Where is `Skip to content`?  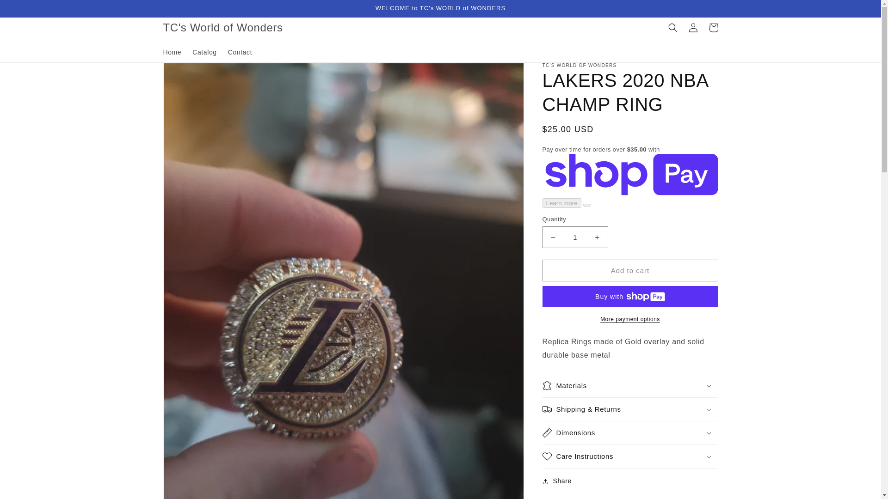 Skip to content is located at coordinates (28, 11).